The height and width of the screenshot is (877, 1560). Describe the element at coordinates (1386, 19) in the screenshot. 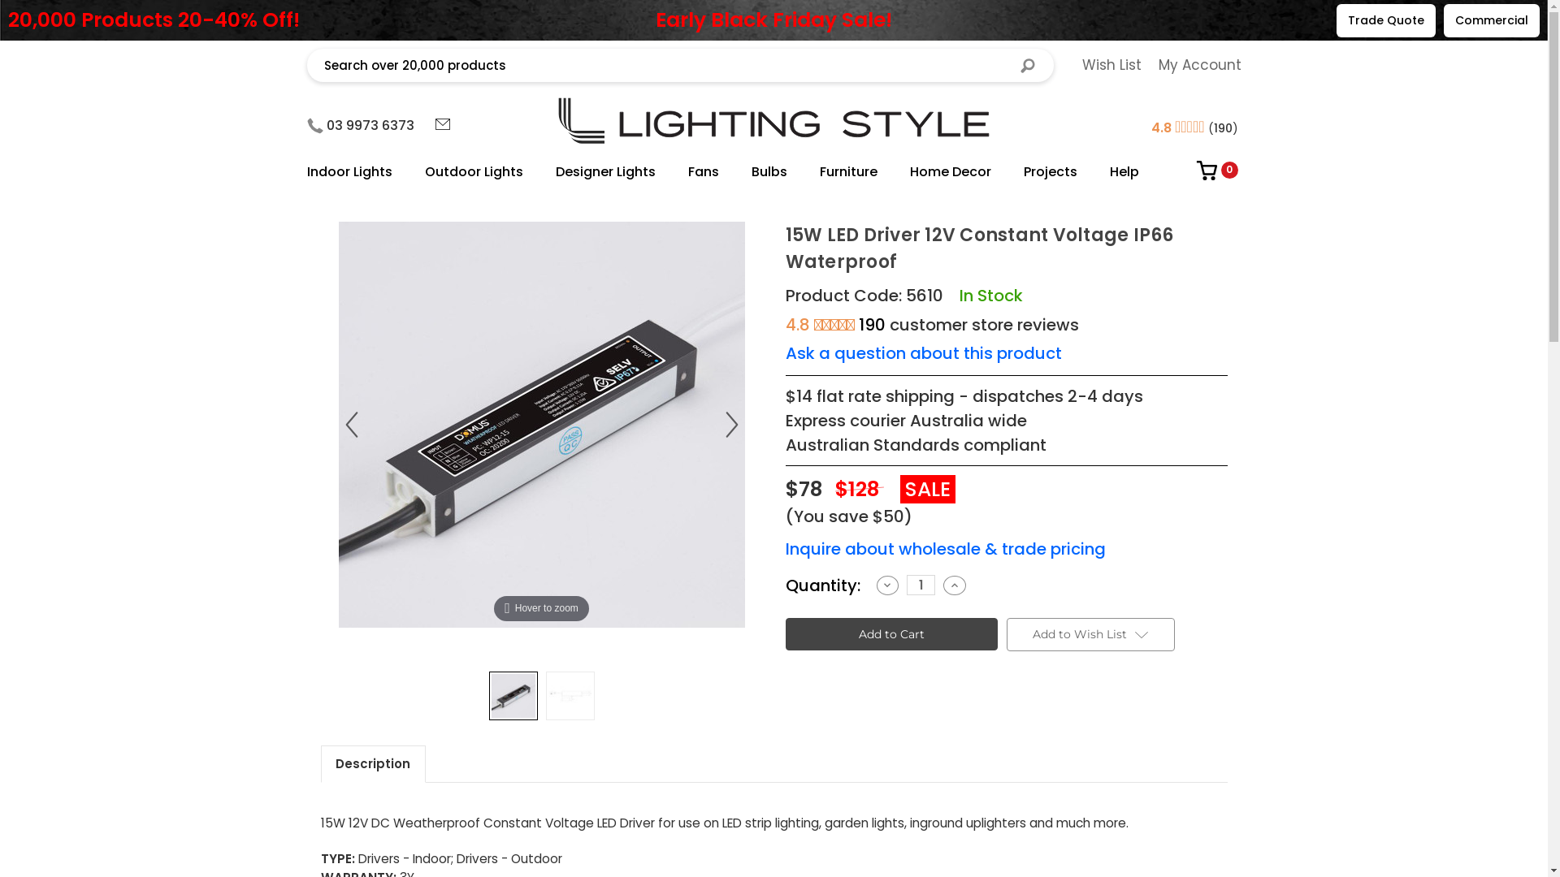

I see `Trade Quote` at that location.